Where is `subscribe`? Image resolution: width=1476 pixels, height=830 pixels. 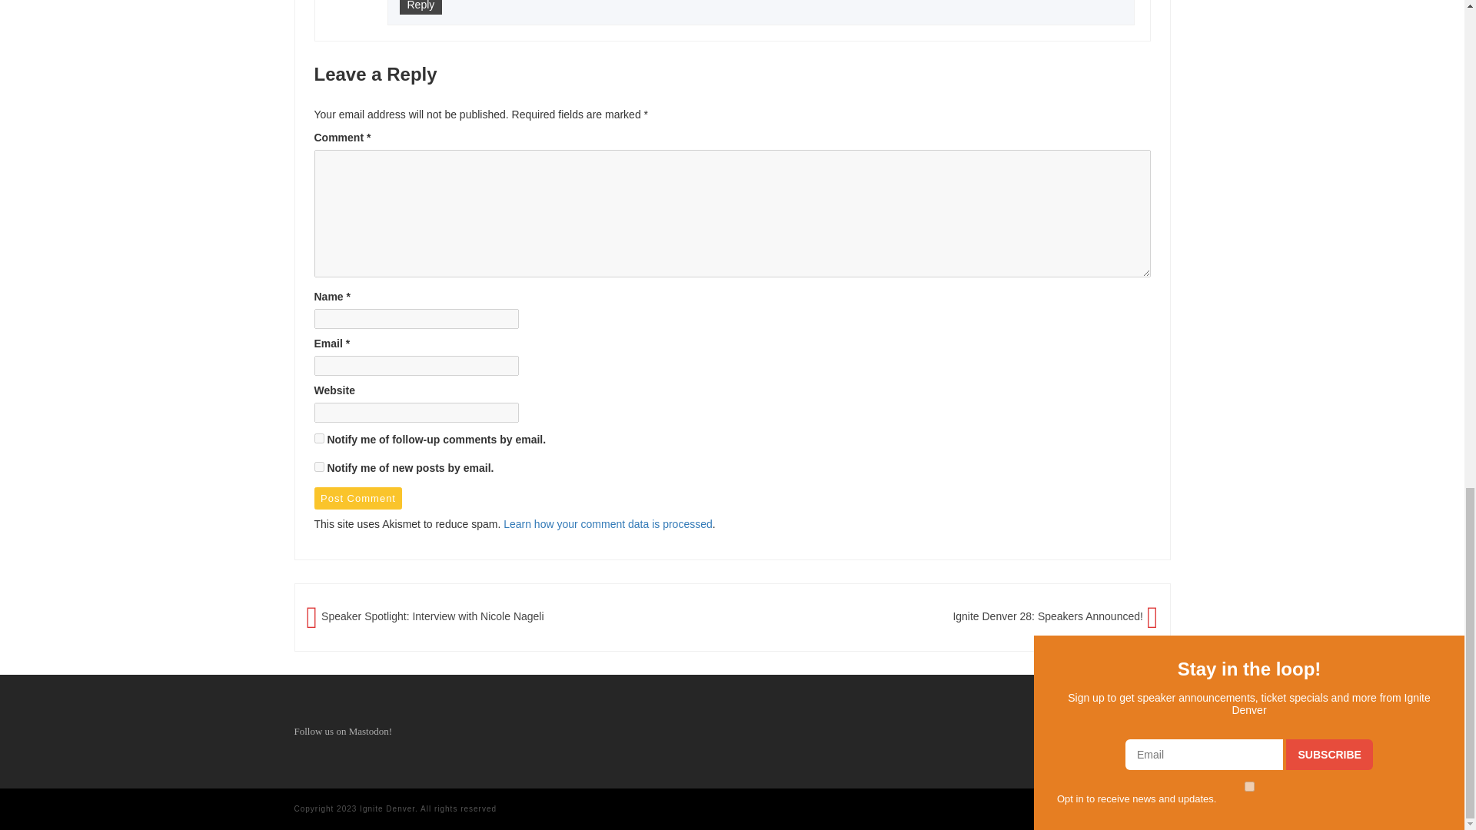 subscribe is located at coordinates (318, 438).